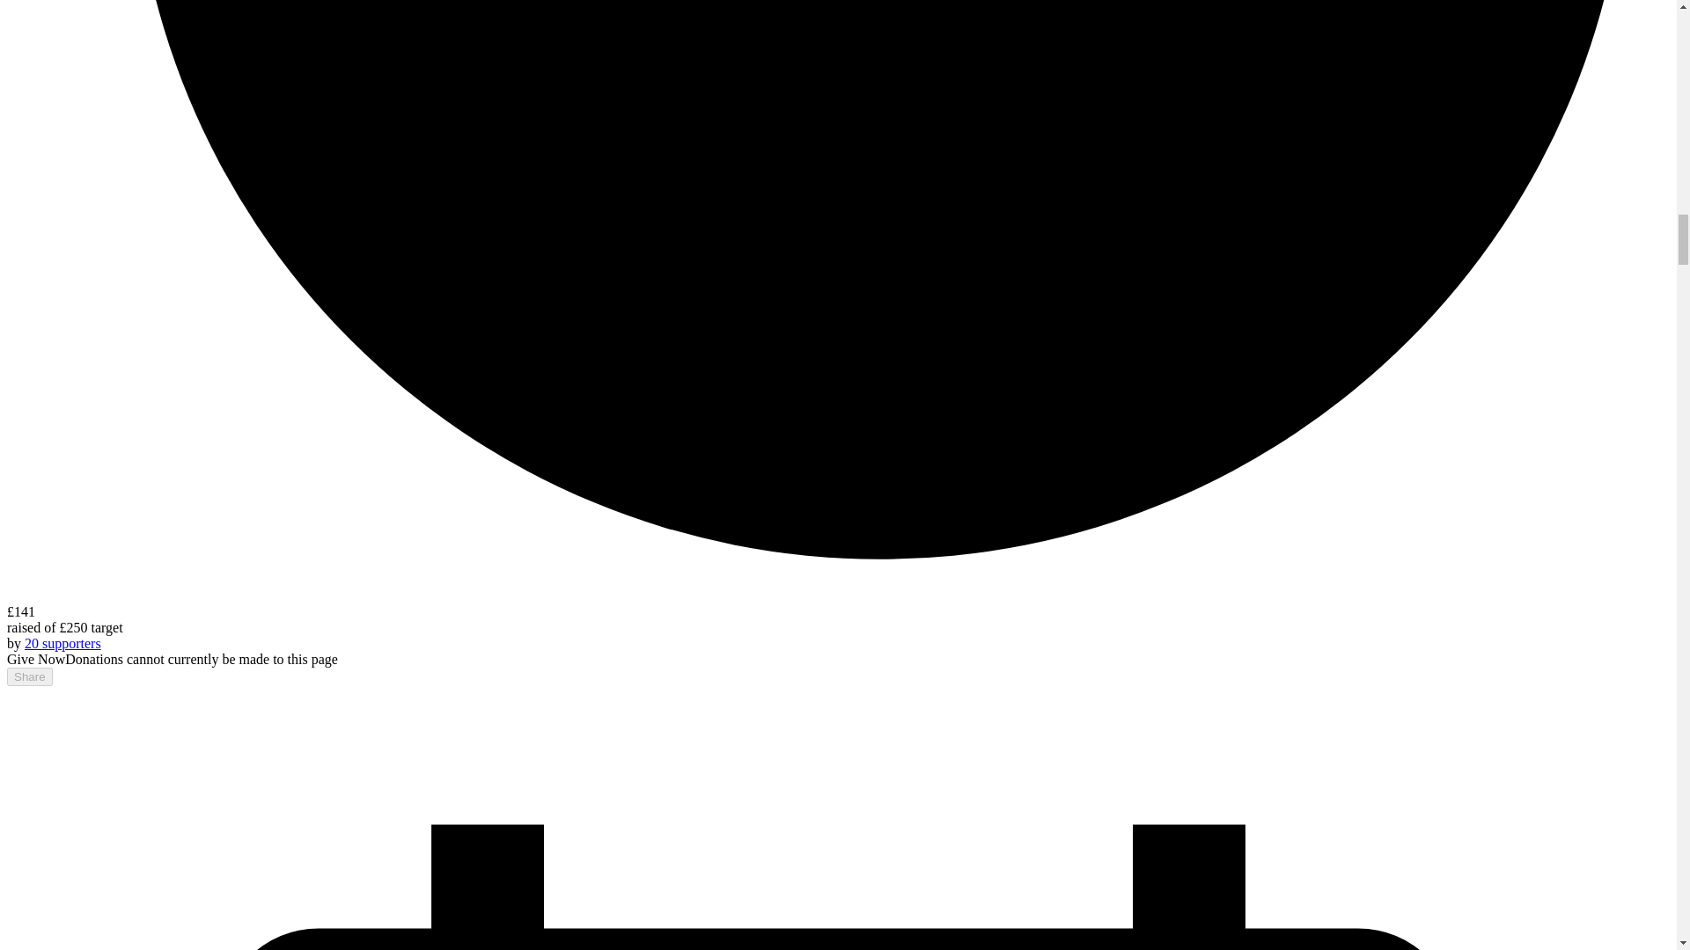 This screenshot has width=1690, height=950. What do you see at coordinates (63, 642) in the screenshot?
I see `20 supporters` at bounding box center [63, 642].